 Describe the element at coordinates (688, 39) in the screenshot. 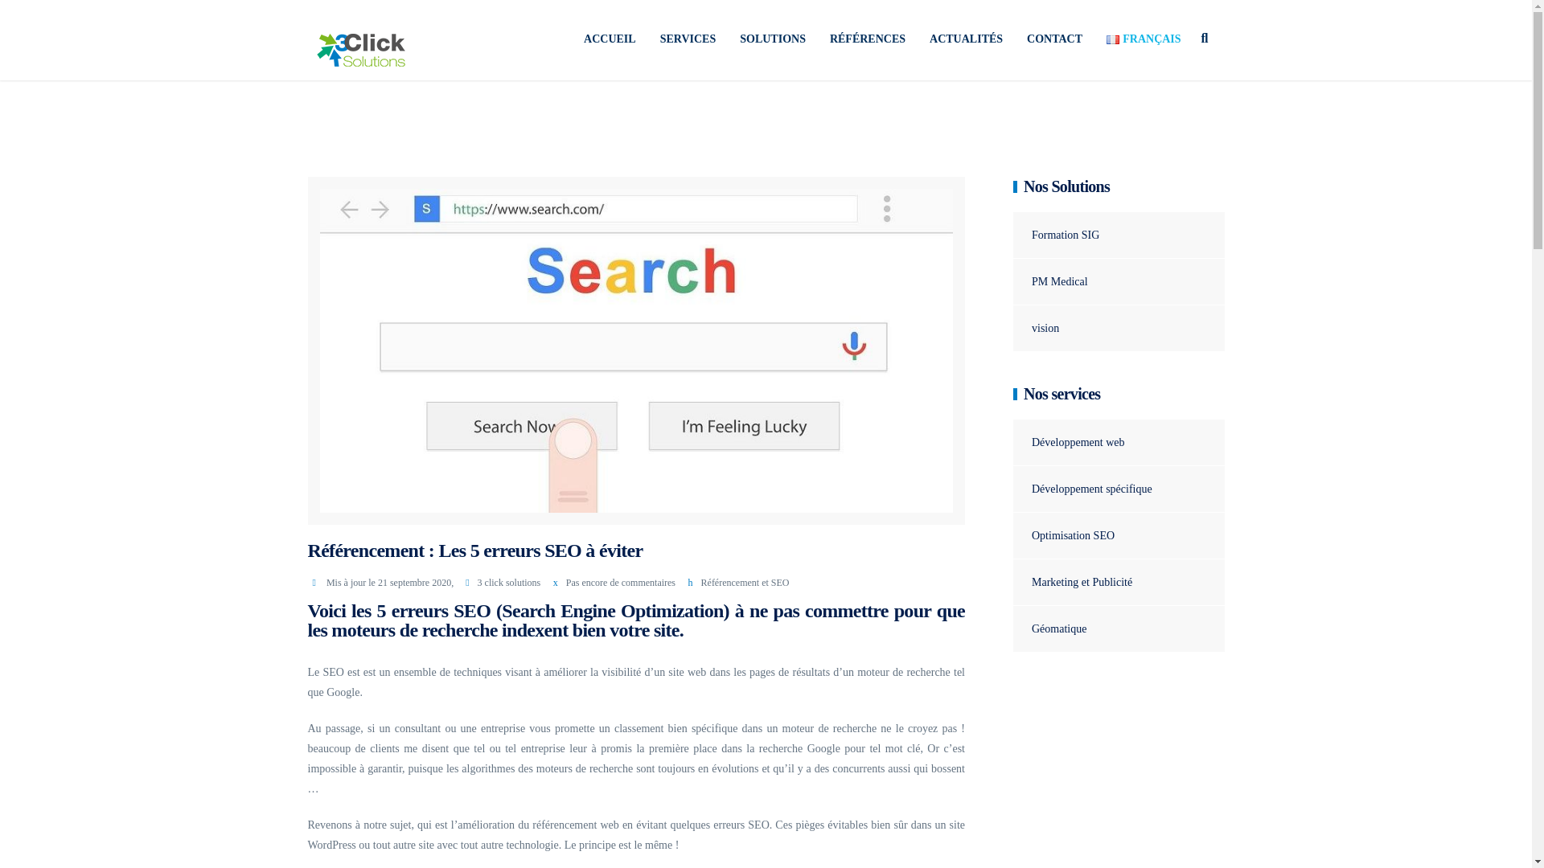

I see `SERVICES` at that location.